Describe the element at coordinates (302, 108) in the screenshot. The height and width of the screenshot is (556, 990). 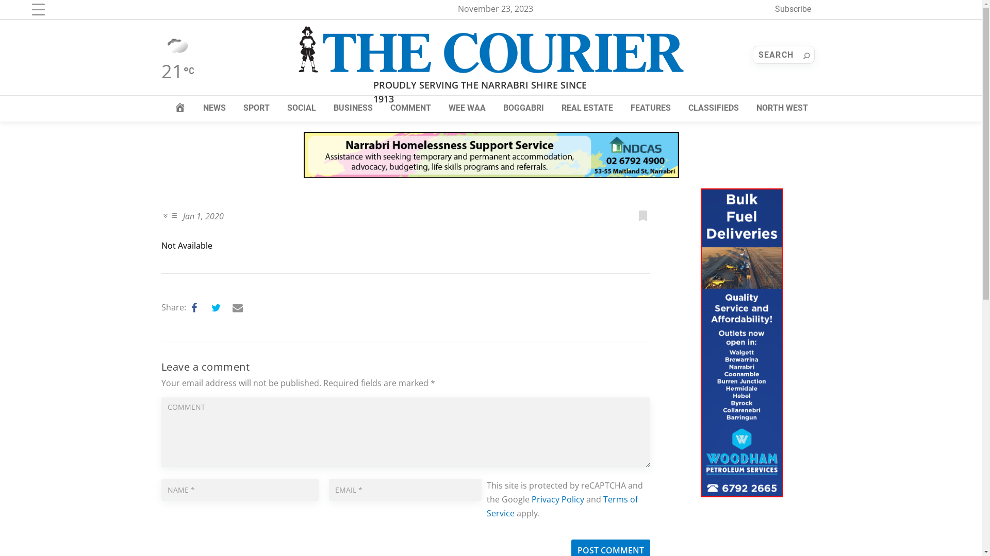
I see `SOCIAL` at that location.